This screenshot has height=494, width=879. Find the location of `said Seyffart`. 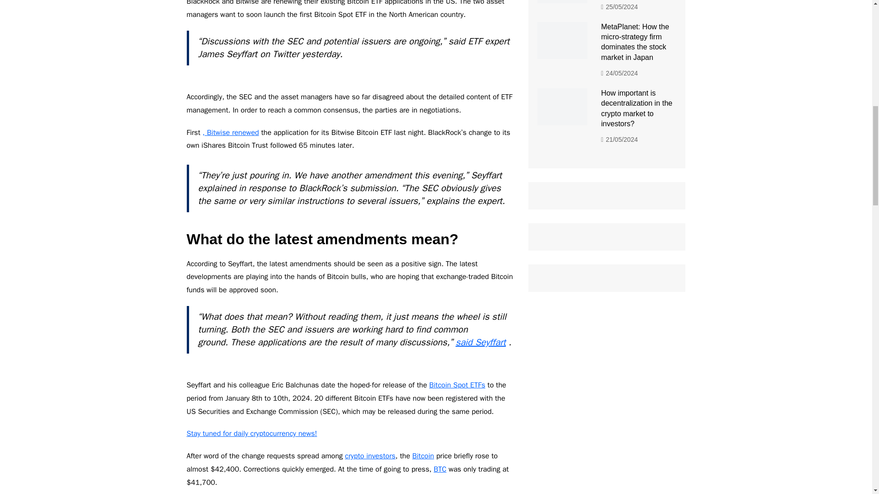

said Seyffart is located at coordinates (481, 342).